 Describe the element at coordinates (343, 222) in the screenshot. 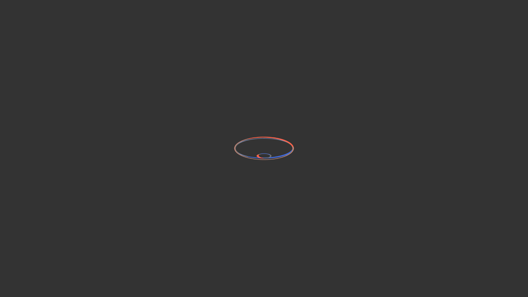

I see `General Conditions` at that location.